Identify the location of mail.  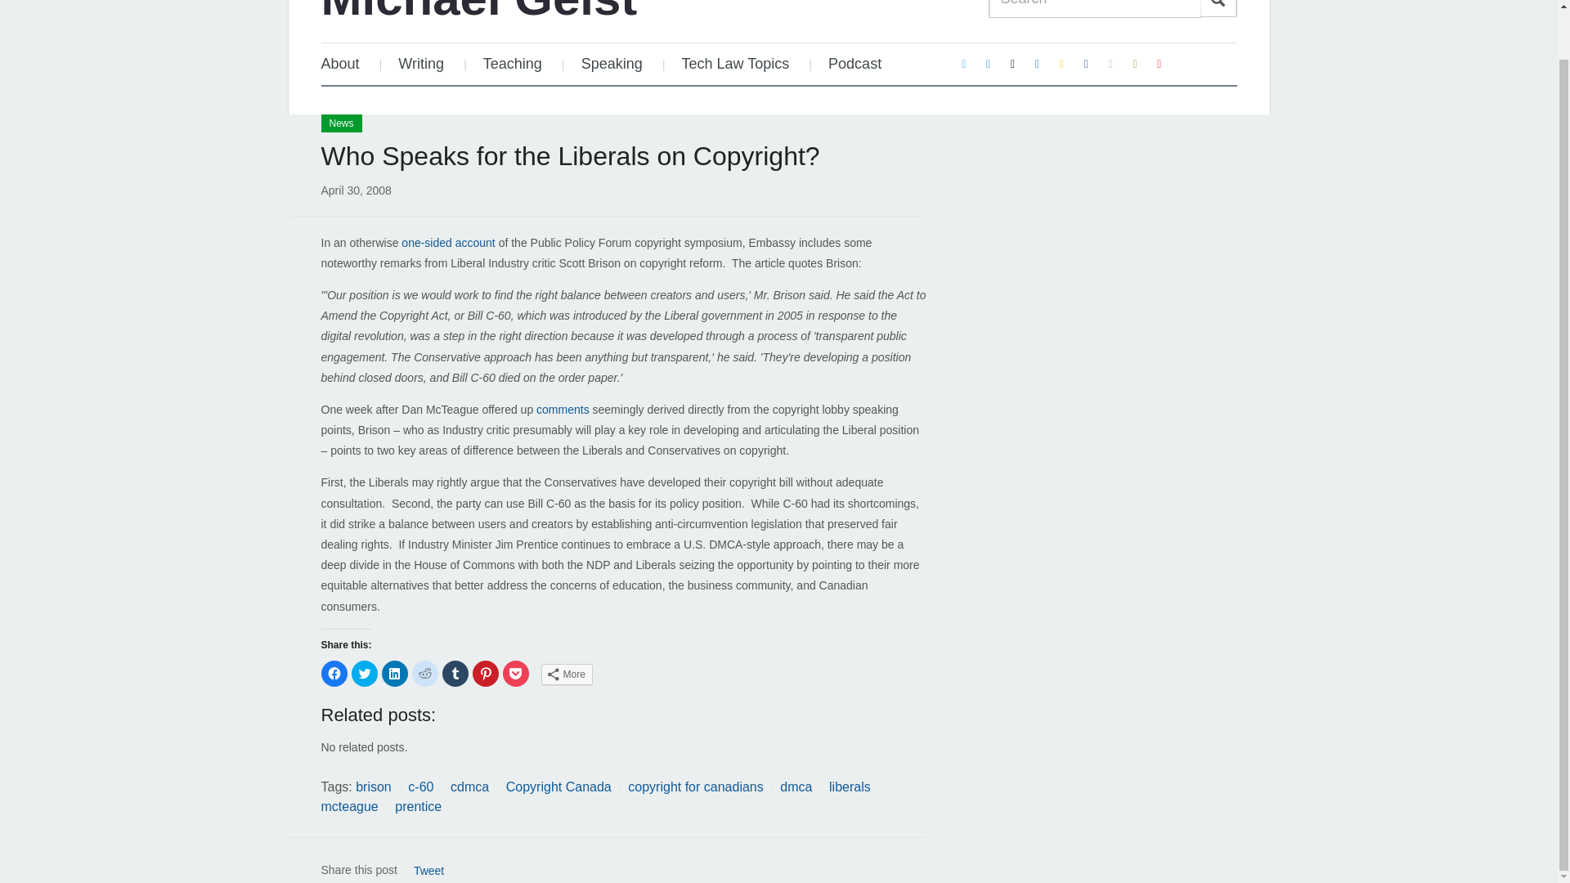
(1013, 64).